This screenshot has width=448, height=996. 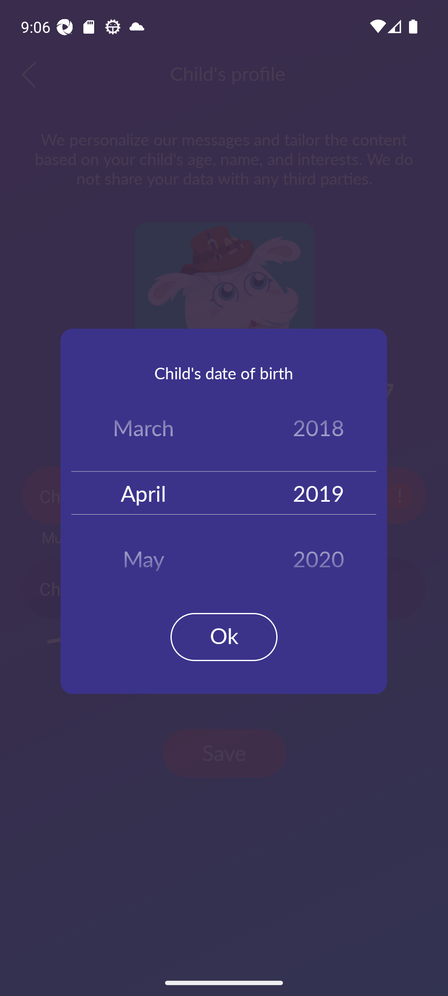 What do you see at coordinates (319, 430) in the screenshot?
I see `2018` at bounding box center [319, 430].